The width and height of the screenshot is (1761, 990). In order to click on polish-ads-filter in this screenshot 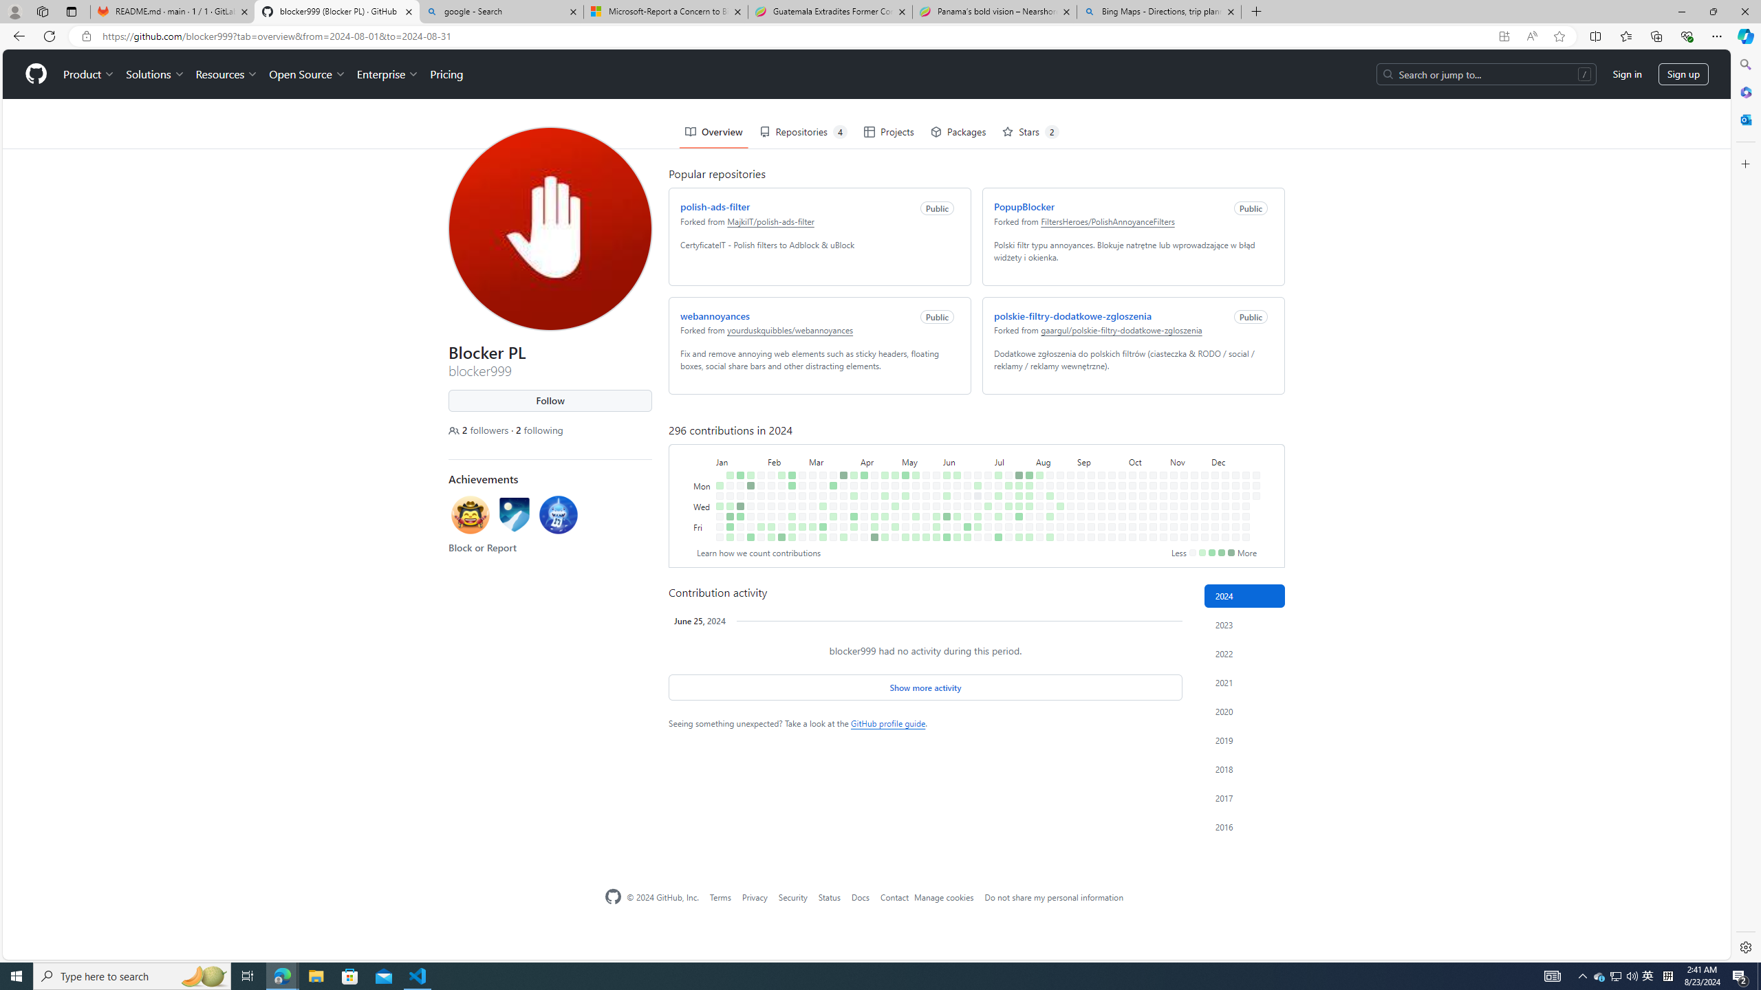, I will do `click(713, 157)`.